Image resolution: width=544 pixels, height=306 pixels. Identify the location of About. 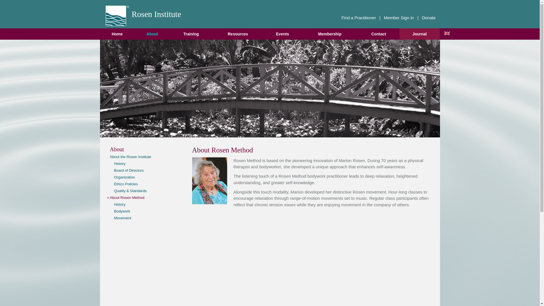
(152, 34).